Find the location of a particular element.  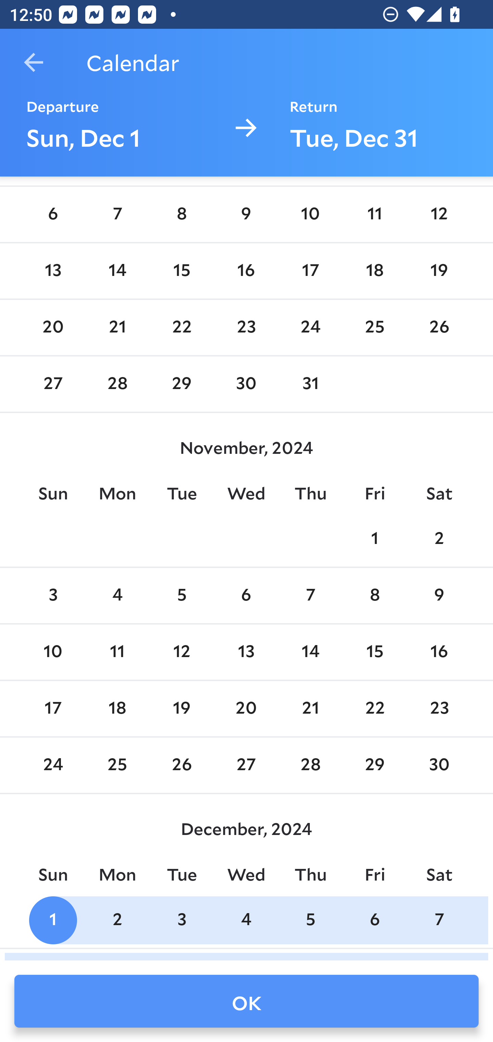

3 is located at coordinates (53, 596).